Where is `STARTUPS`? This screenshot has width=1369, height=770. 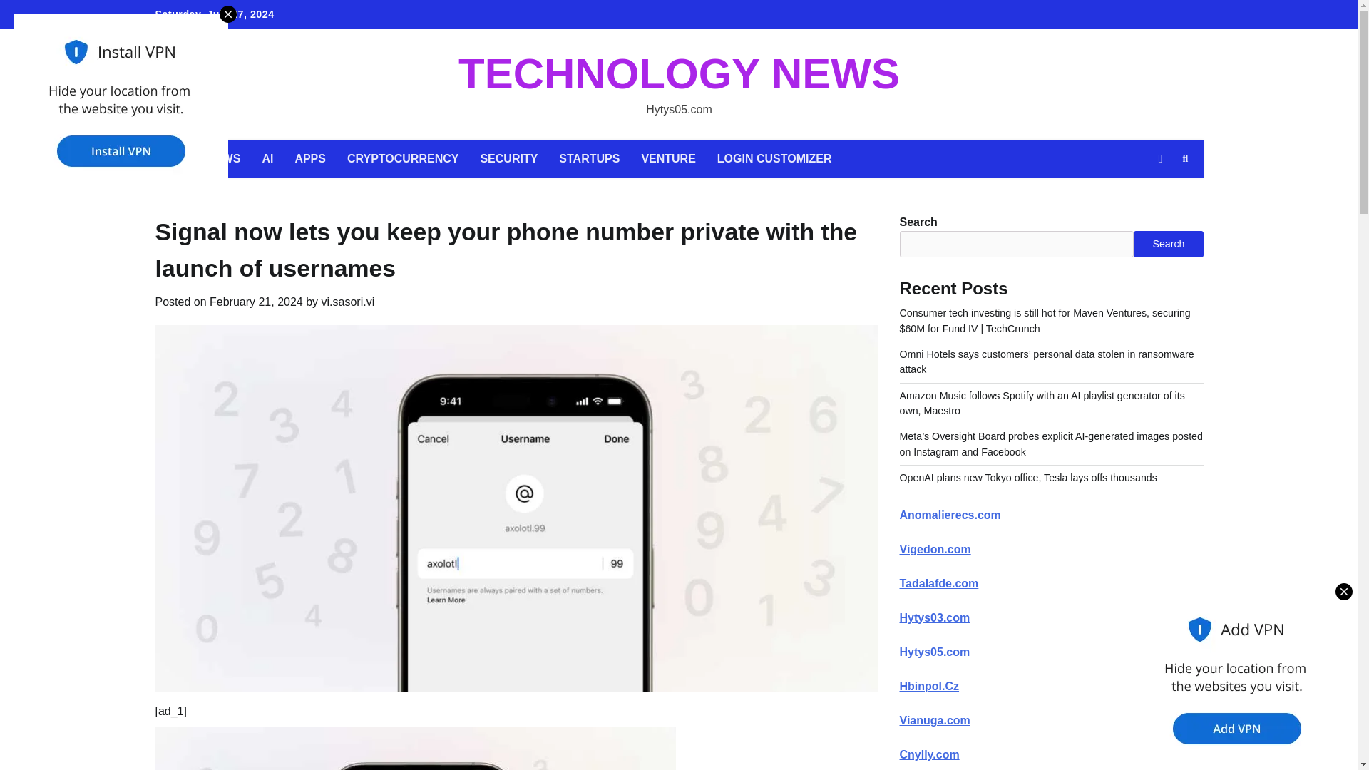 STARTUPS is located at coordinates (589, 158).